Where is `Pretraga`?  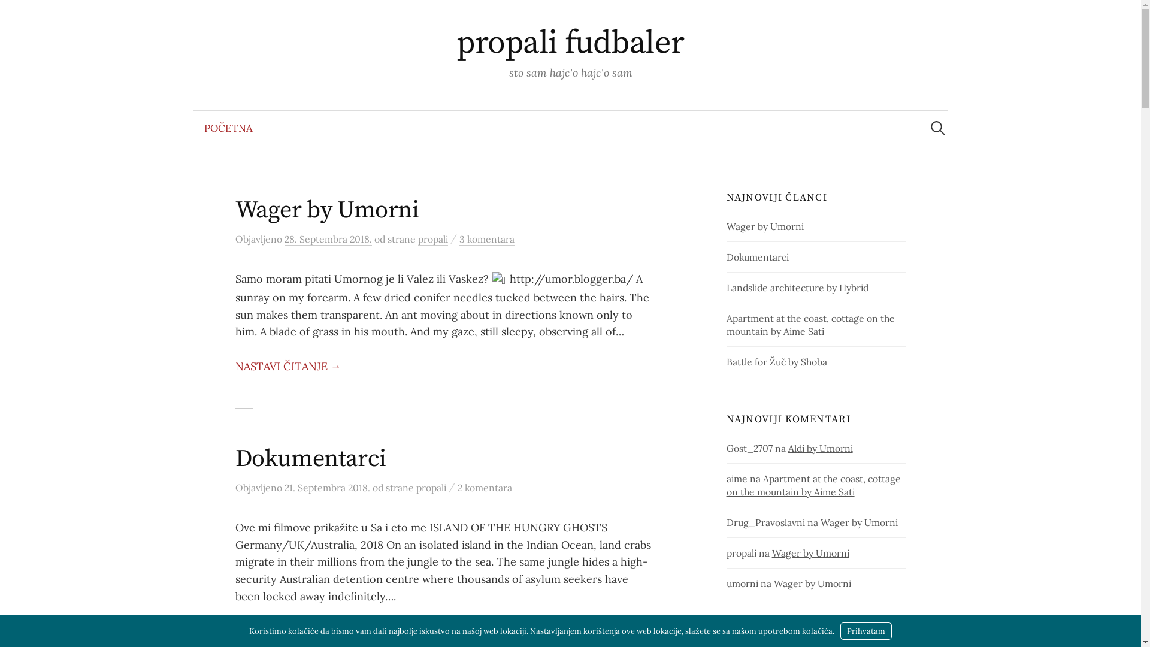
Pretraga is located at coordinates (15, 15).